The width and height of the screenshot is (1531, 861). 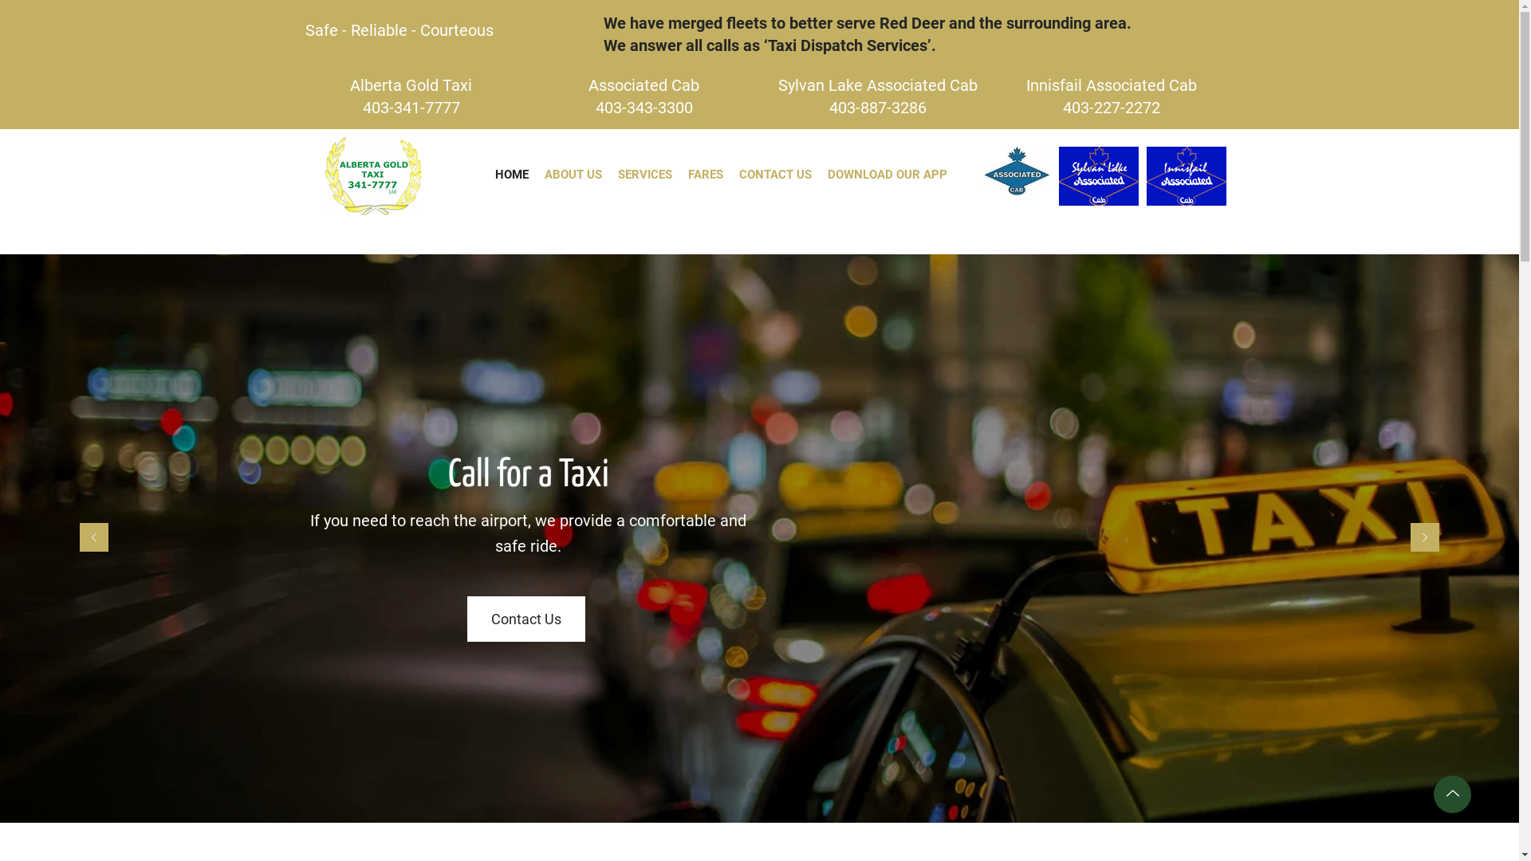 I want to click on 403-341-7777, so click(x=411, y=108).